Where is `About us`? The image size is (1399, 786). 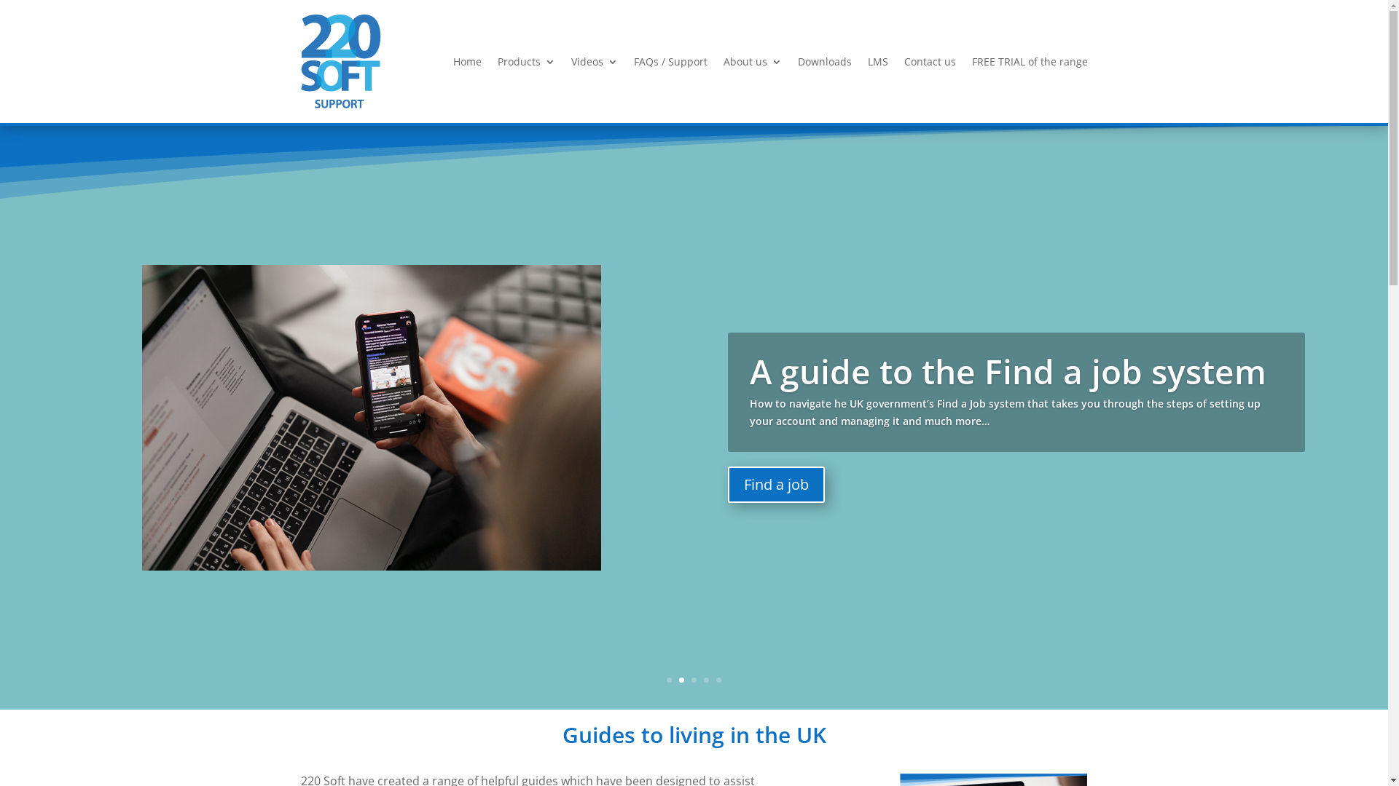
About us is located at coordinates (752, 61).